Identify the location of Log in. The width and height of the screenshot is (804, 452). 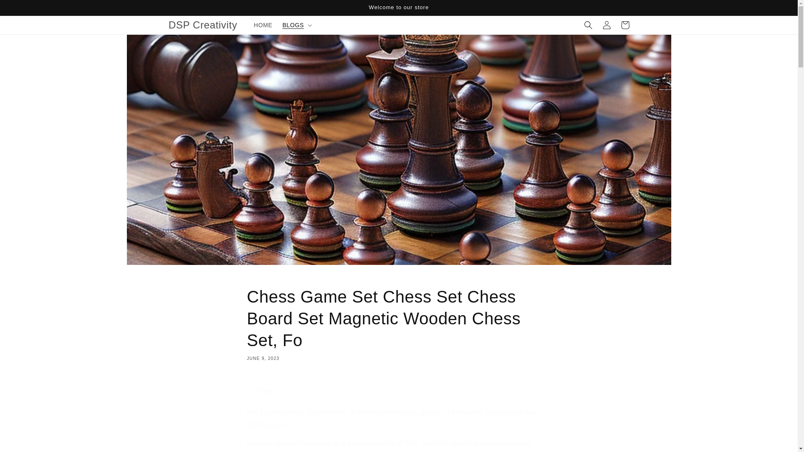
(606, 25).